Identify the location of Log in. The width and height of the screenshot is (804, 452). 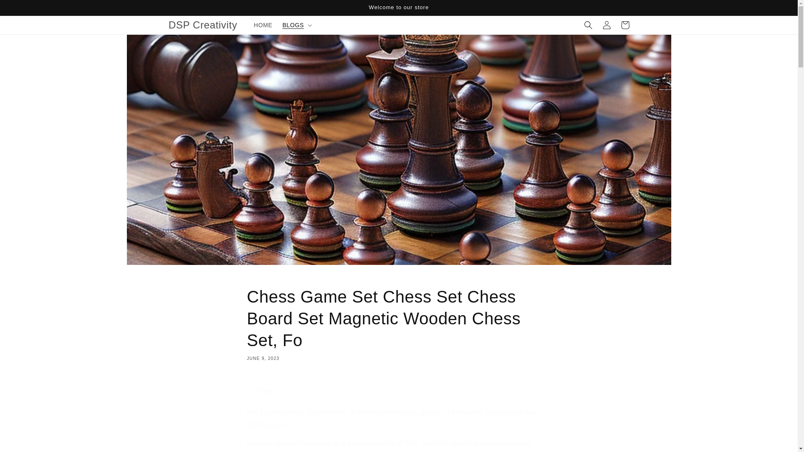
(606, 25).